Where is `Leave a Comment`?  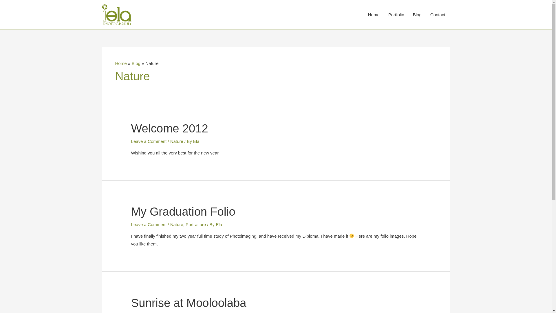 Leave a Comment is located at coordinates (149, 224).